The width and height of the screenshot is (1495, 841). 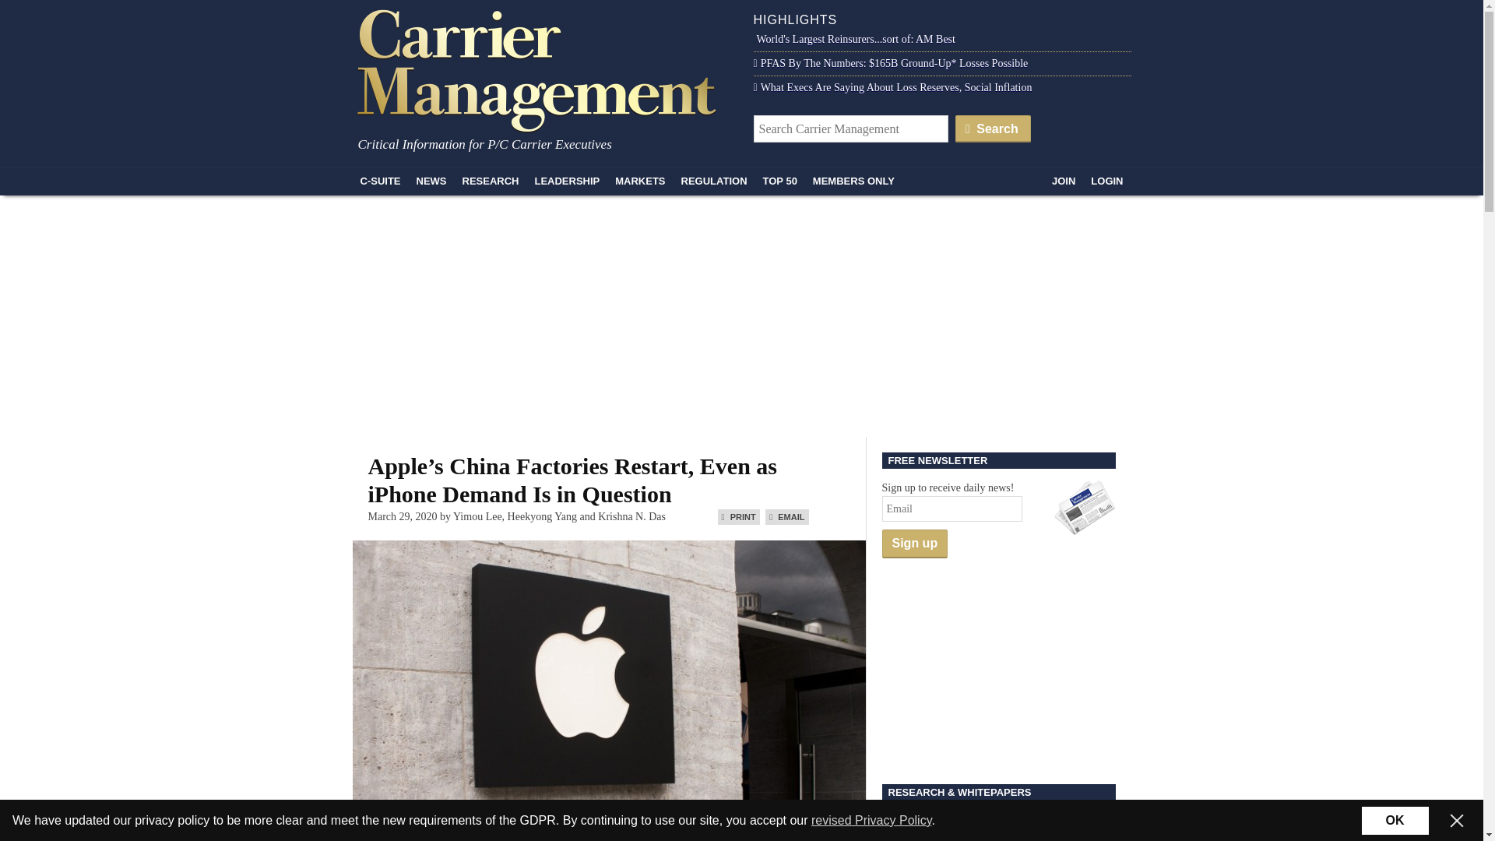 I want to click on LOGIN, so click(x=1106, y=181).